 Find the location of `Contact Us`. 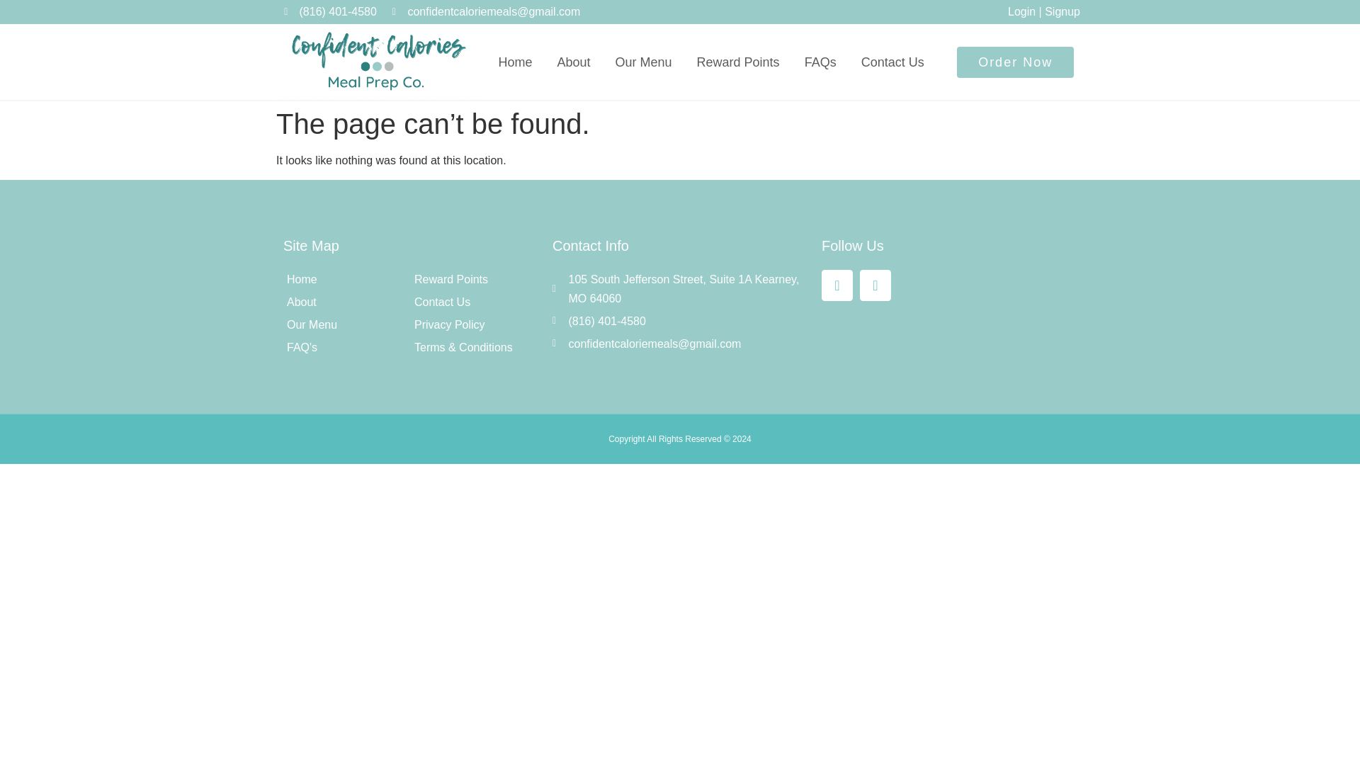

Contact Us is located at coordinates (892, 62).